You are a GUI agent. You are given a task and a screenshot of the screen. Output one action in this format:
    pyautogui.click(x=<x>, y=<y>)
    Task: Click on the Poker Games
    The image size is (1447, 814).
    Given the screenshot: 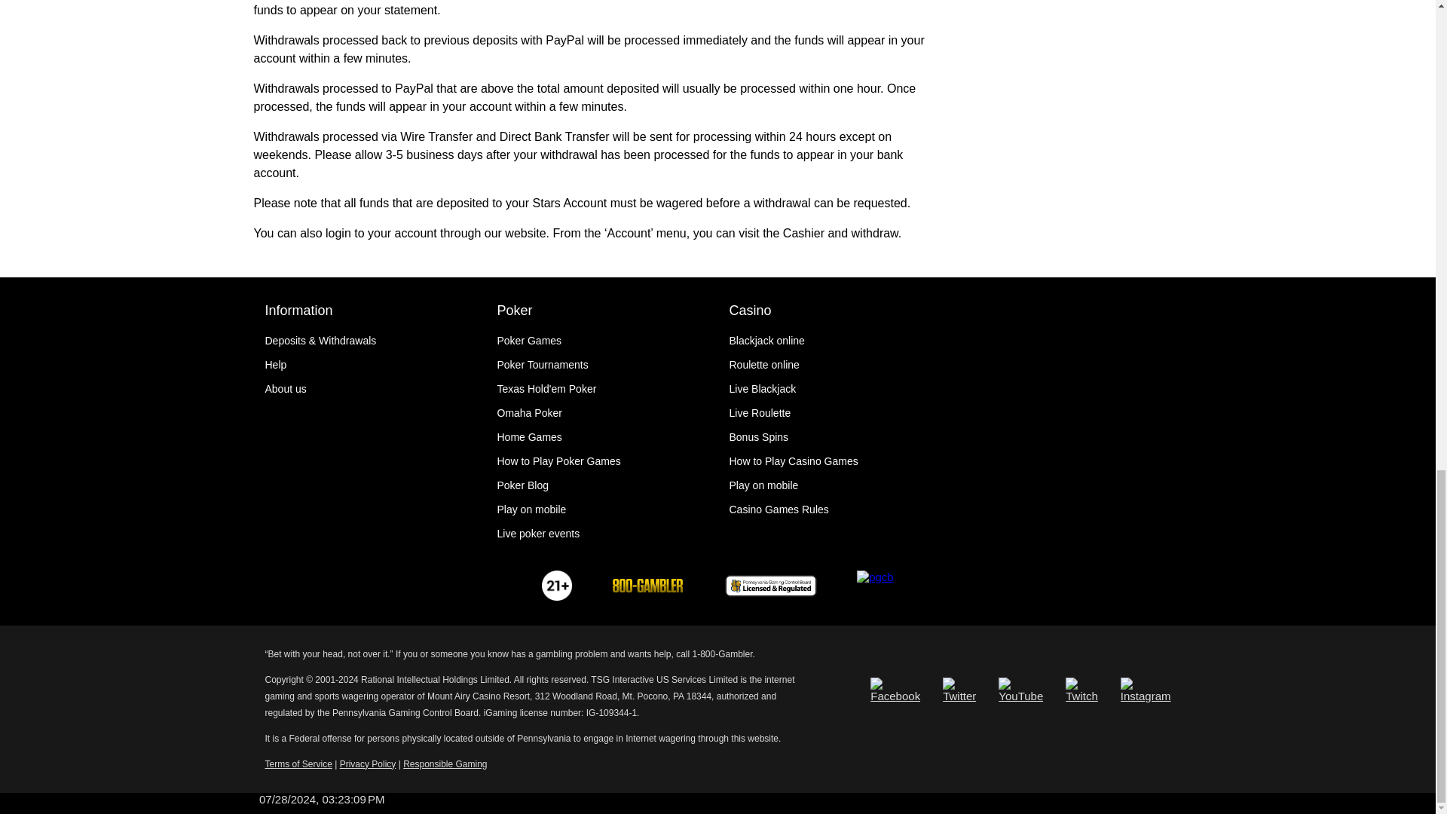 What is the action you would take?
    pyautogui.click(x=530, y=341)
    